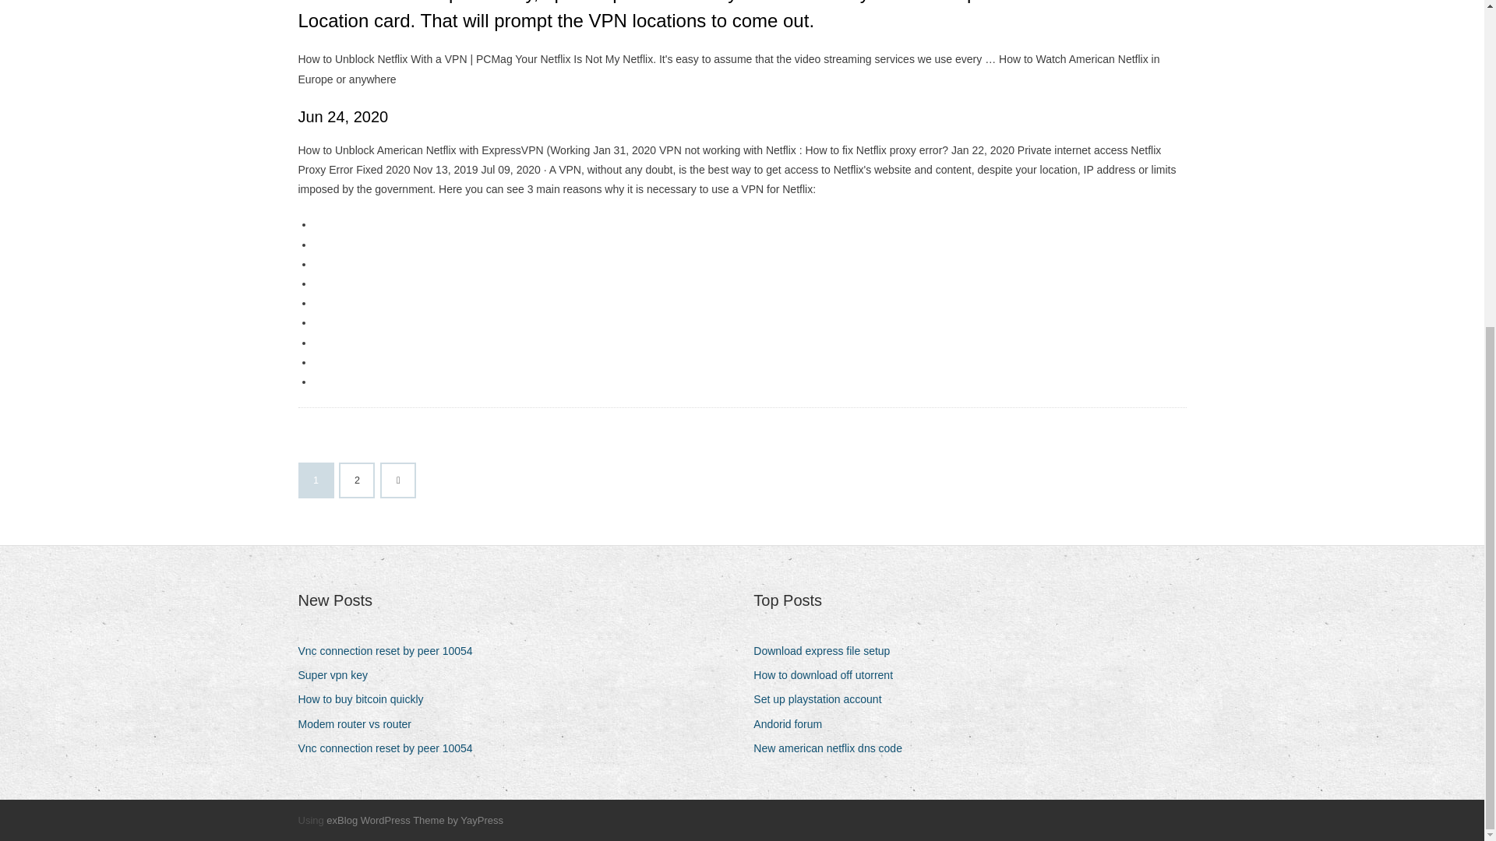 The image size is (1496, 841). Describe the element at coordinates (366, 699) in the screenshot. I see `How to buy bitcoin quickly` at that location.